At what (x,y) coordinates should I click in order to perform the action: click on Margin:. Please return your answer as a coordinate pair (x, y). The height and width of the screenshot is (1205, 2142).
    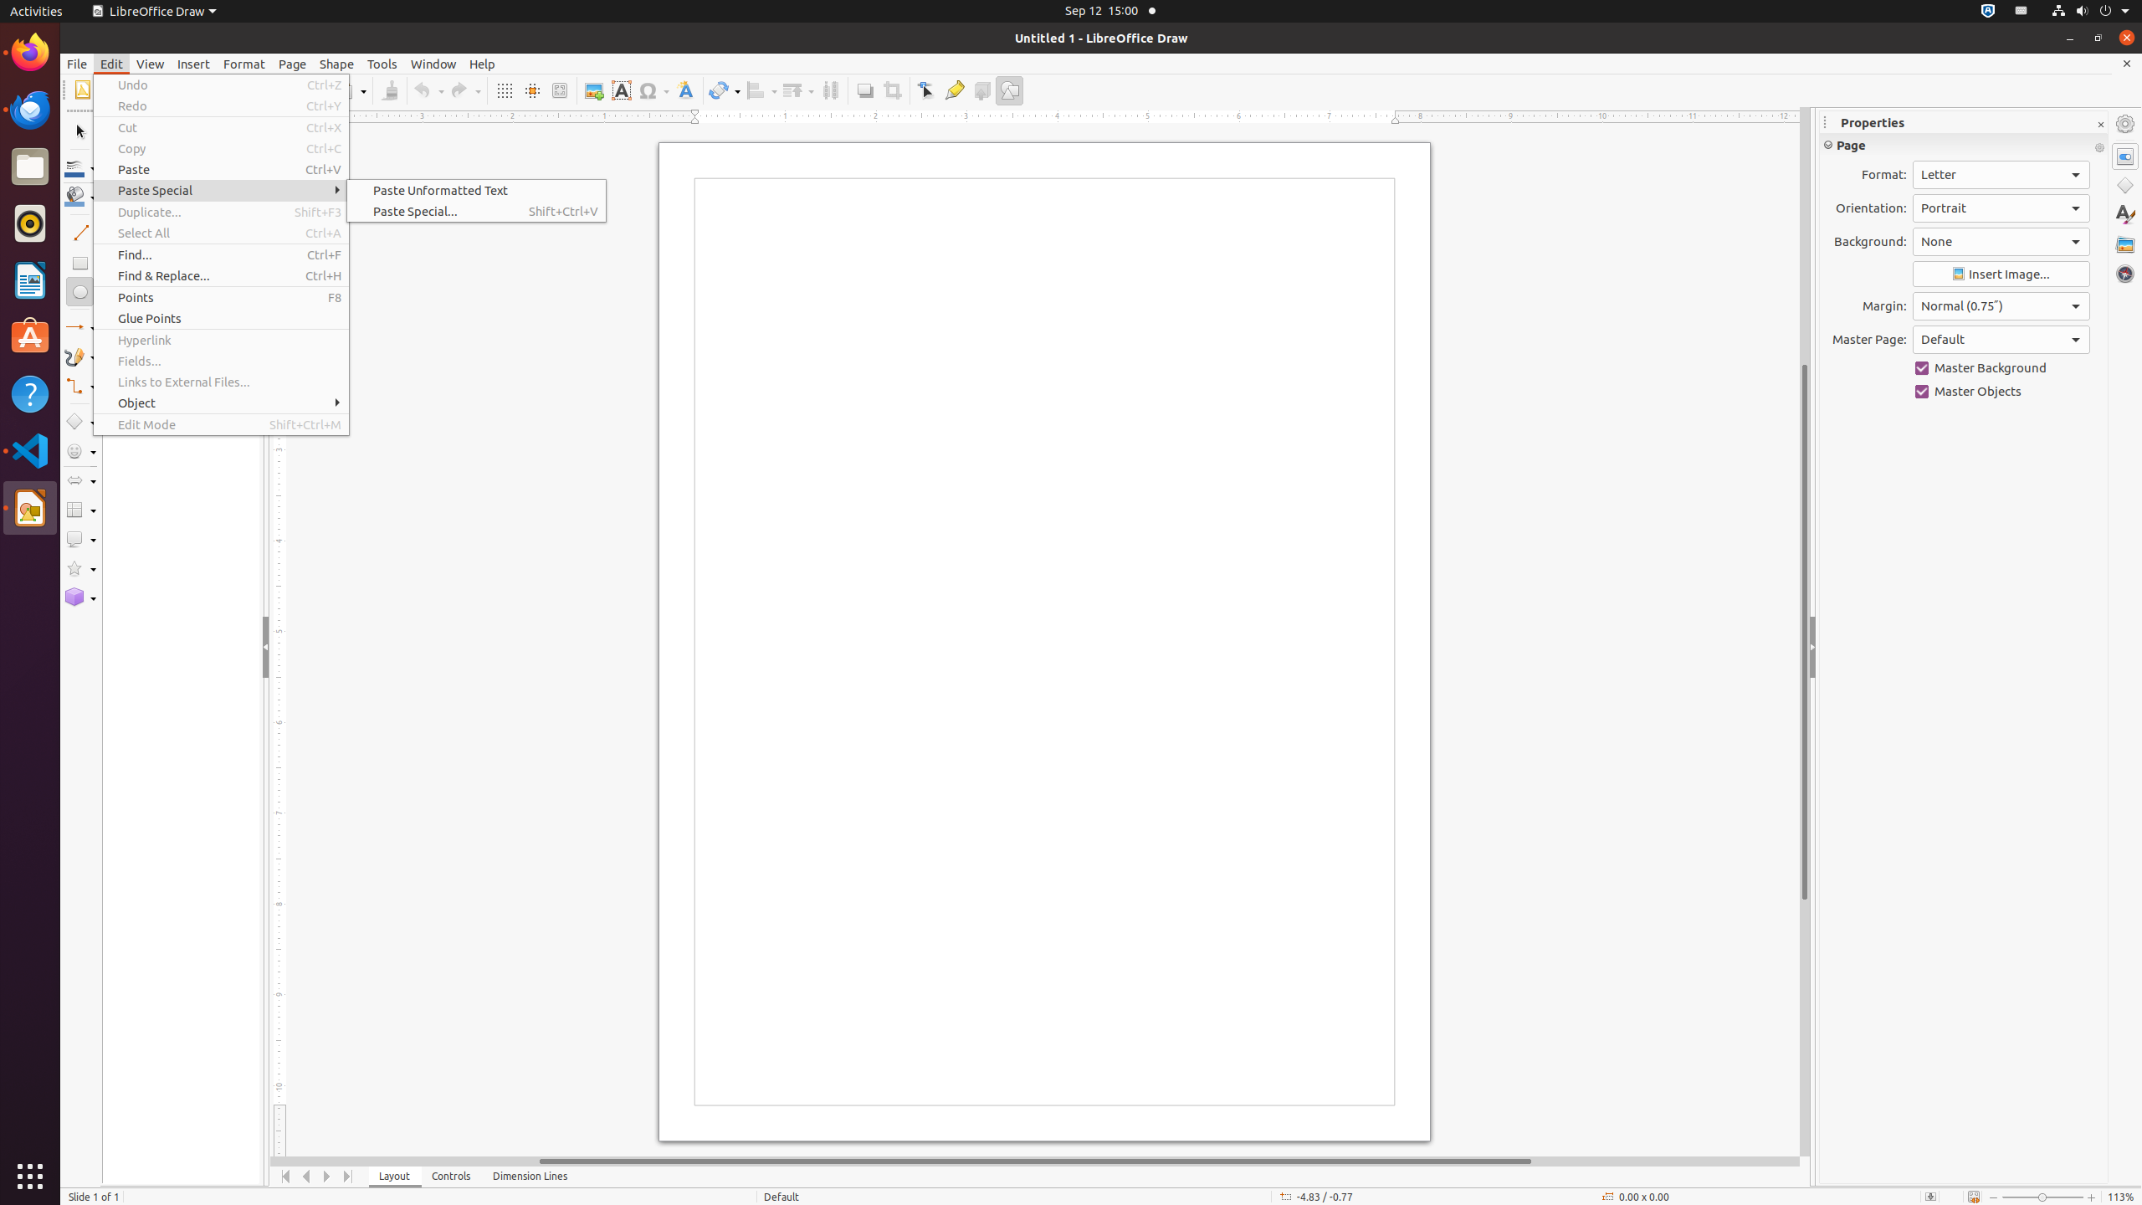
    Looking at the image, I should click on (2001, 306).